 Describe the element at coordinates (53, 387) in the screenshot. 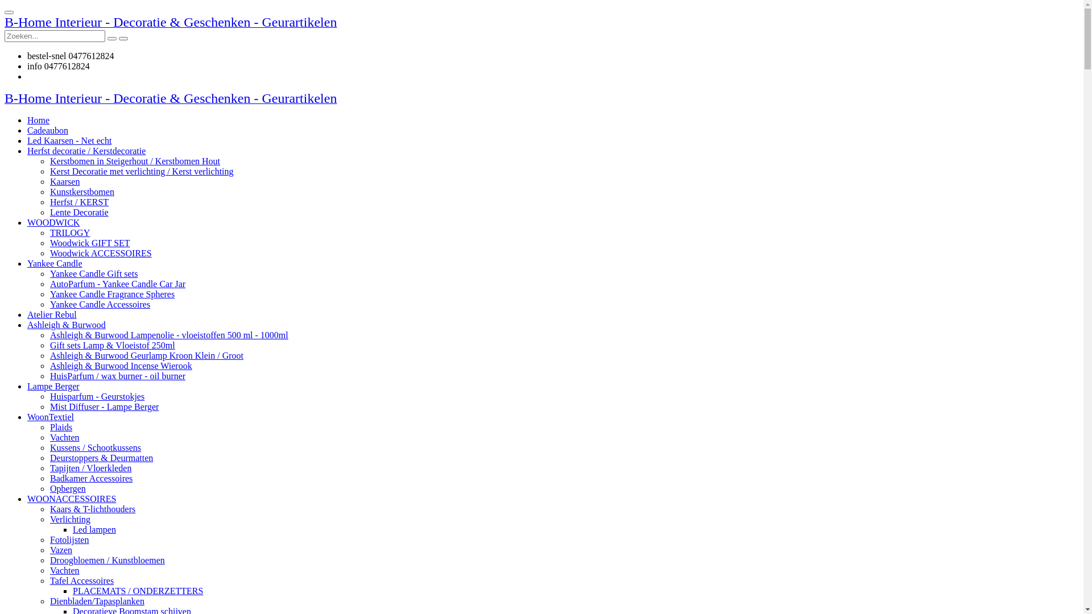

I see `Lampe Berger` at that location.